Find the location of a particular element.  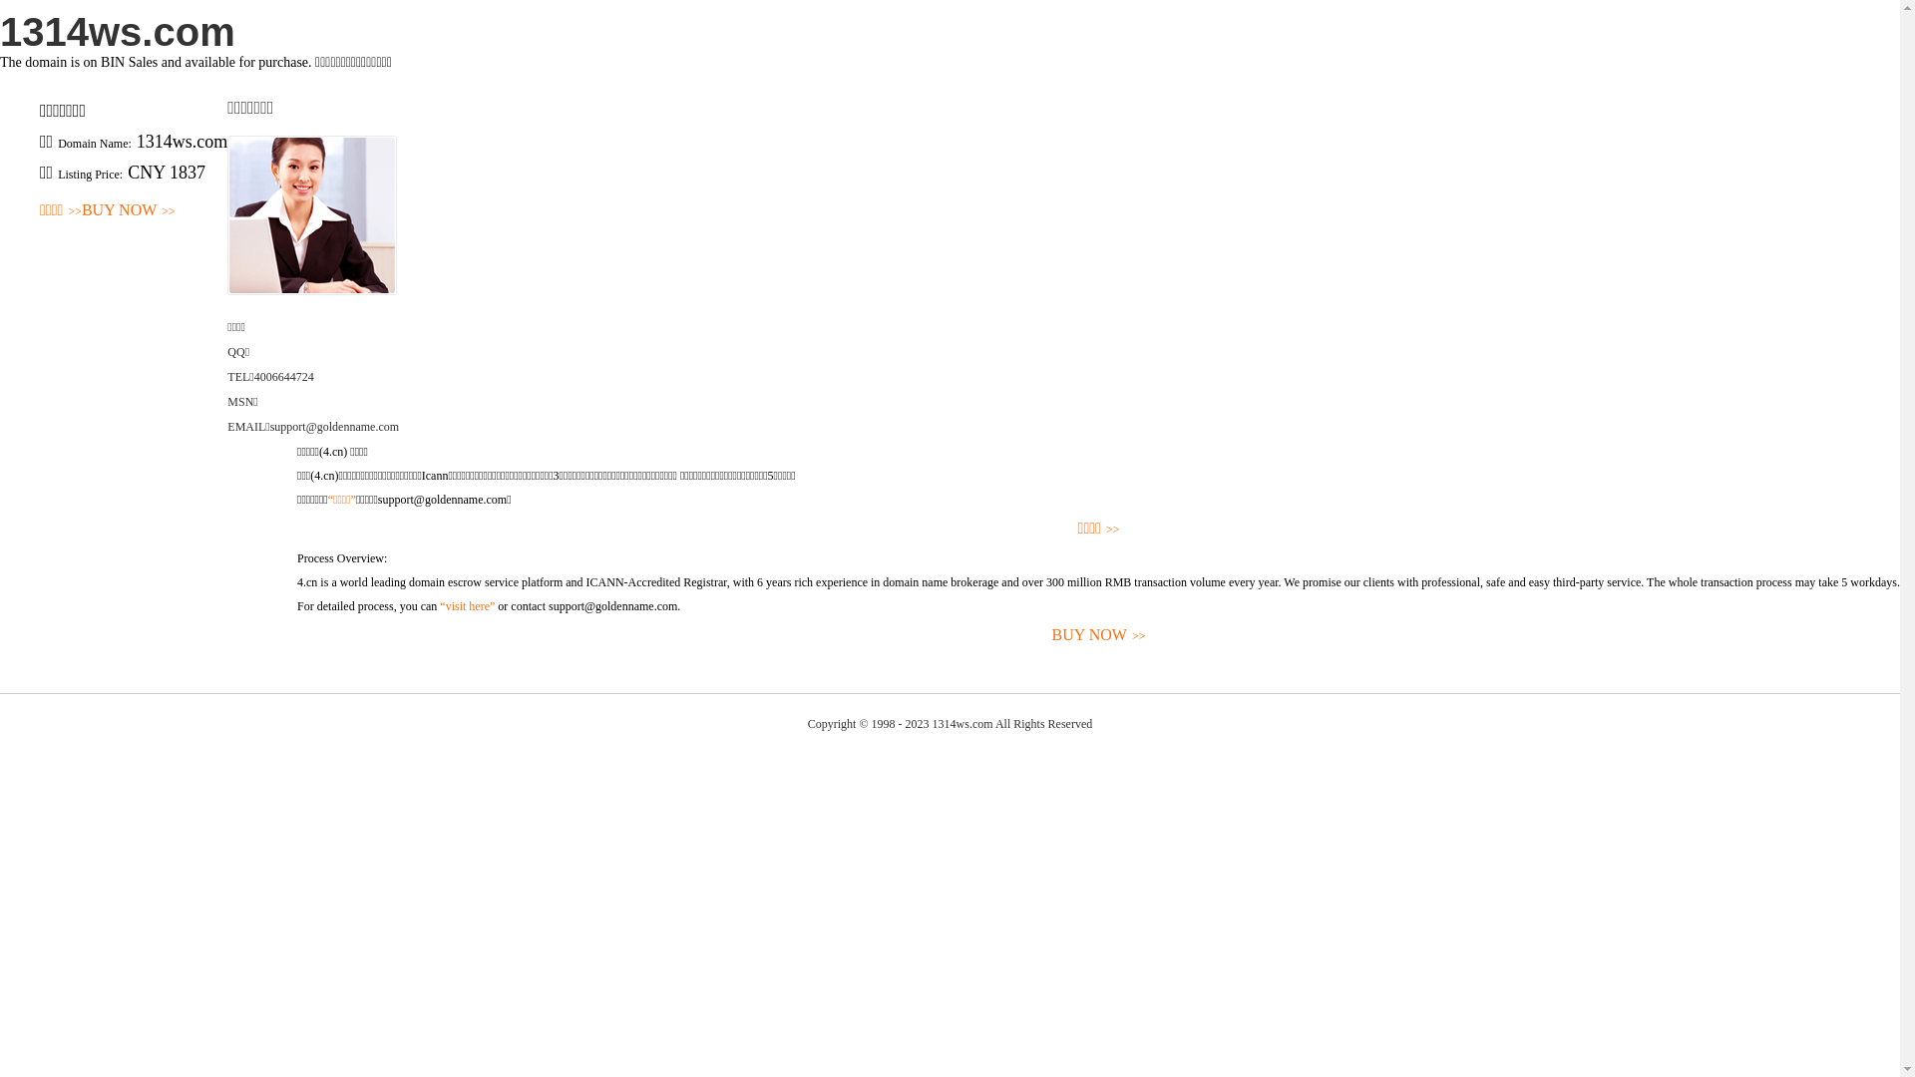

BUY NOW>> is located at coordinates (129, 211).